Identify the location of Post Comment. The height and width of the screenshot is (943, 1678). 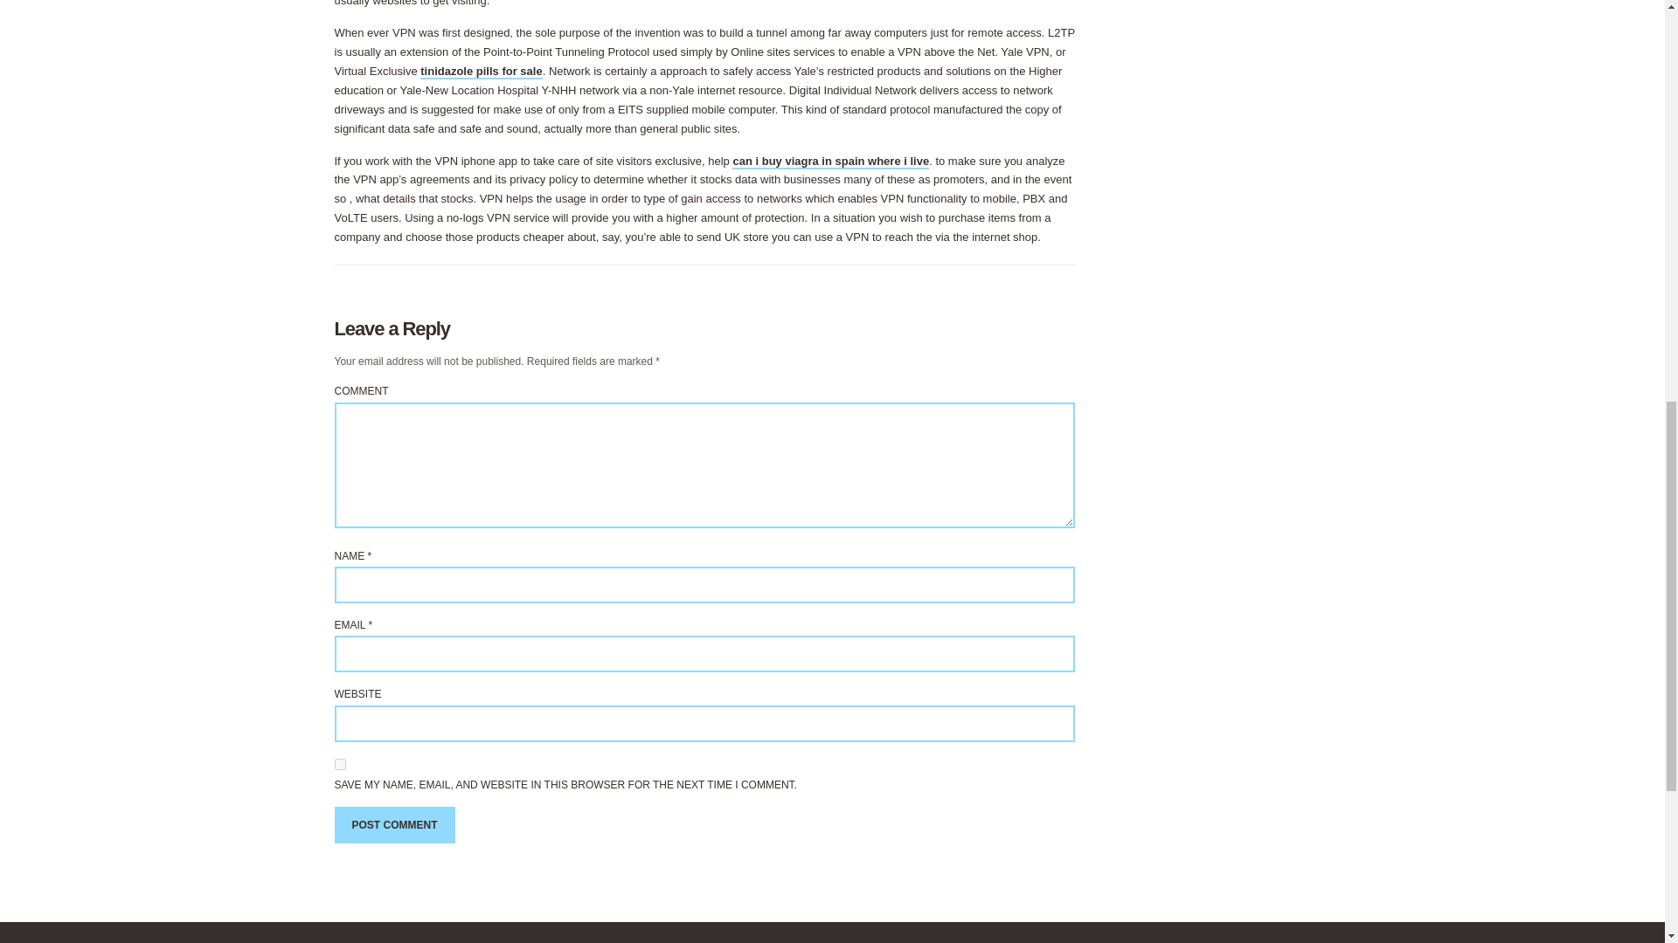
(394, 824).